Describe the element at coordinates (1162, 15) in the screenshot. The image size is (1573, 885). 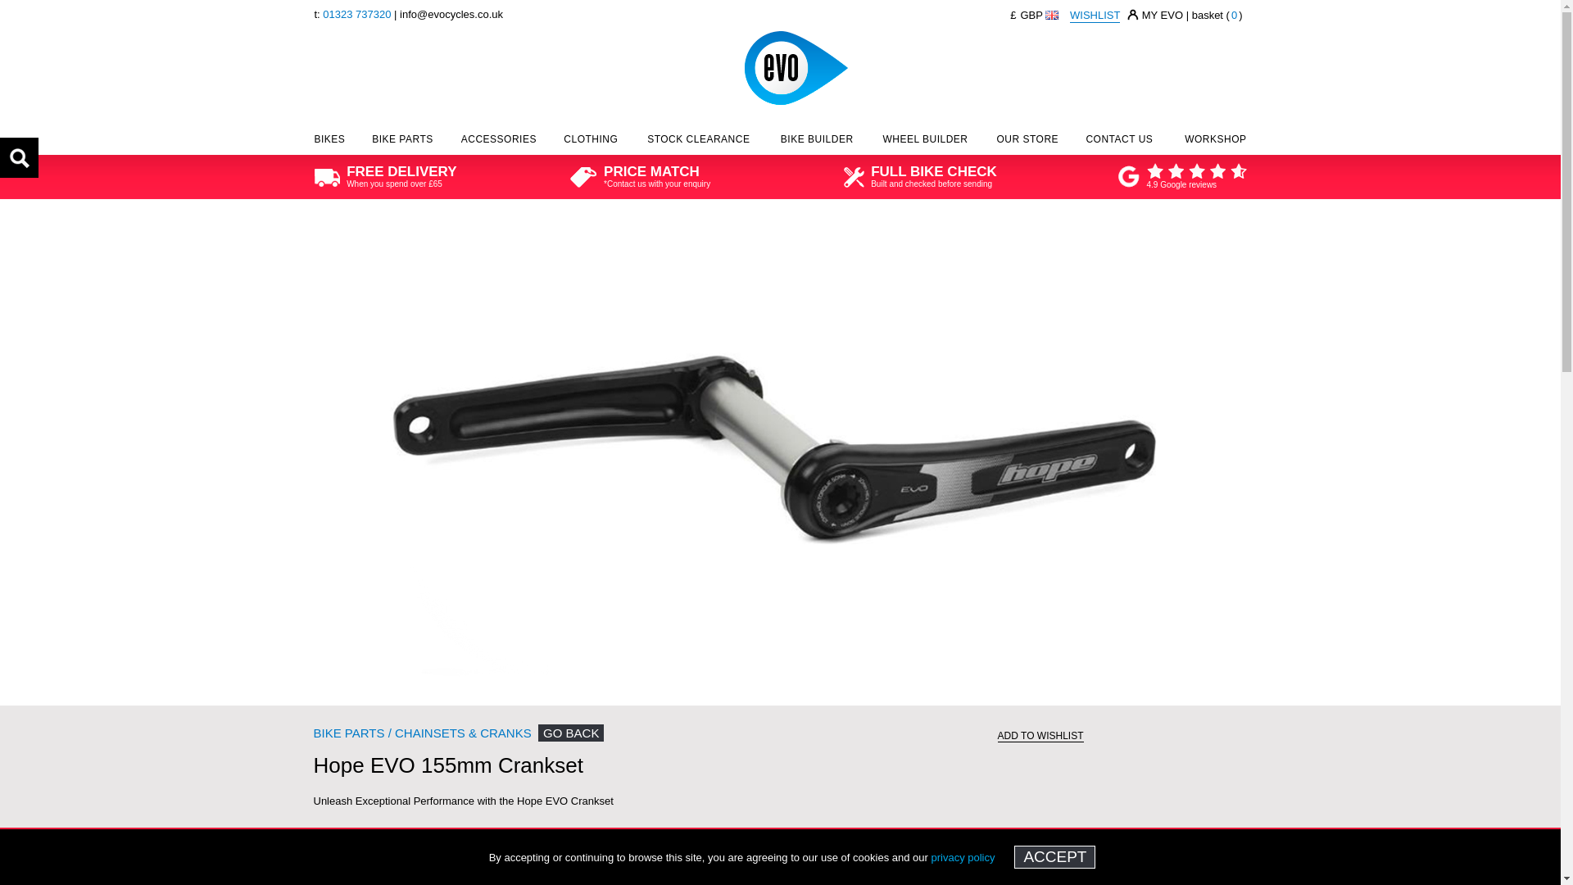
I see `MY EVO` at that location.